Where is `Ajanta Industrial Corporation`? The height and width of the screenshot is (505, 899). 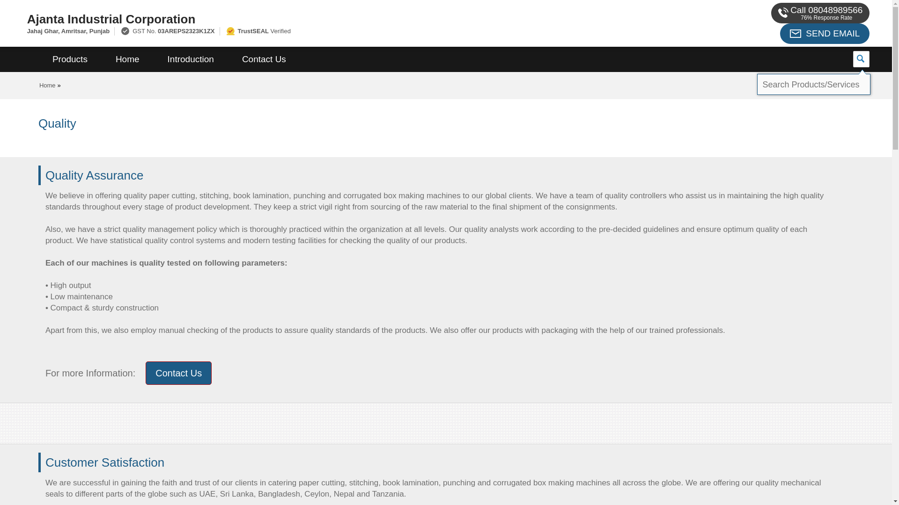 Ajanta Industrial Corporation is located at coordinates (297, 19).